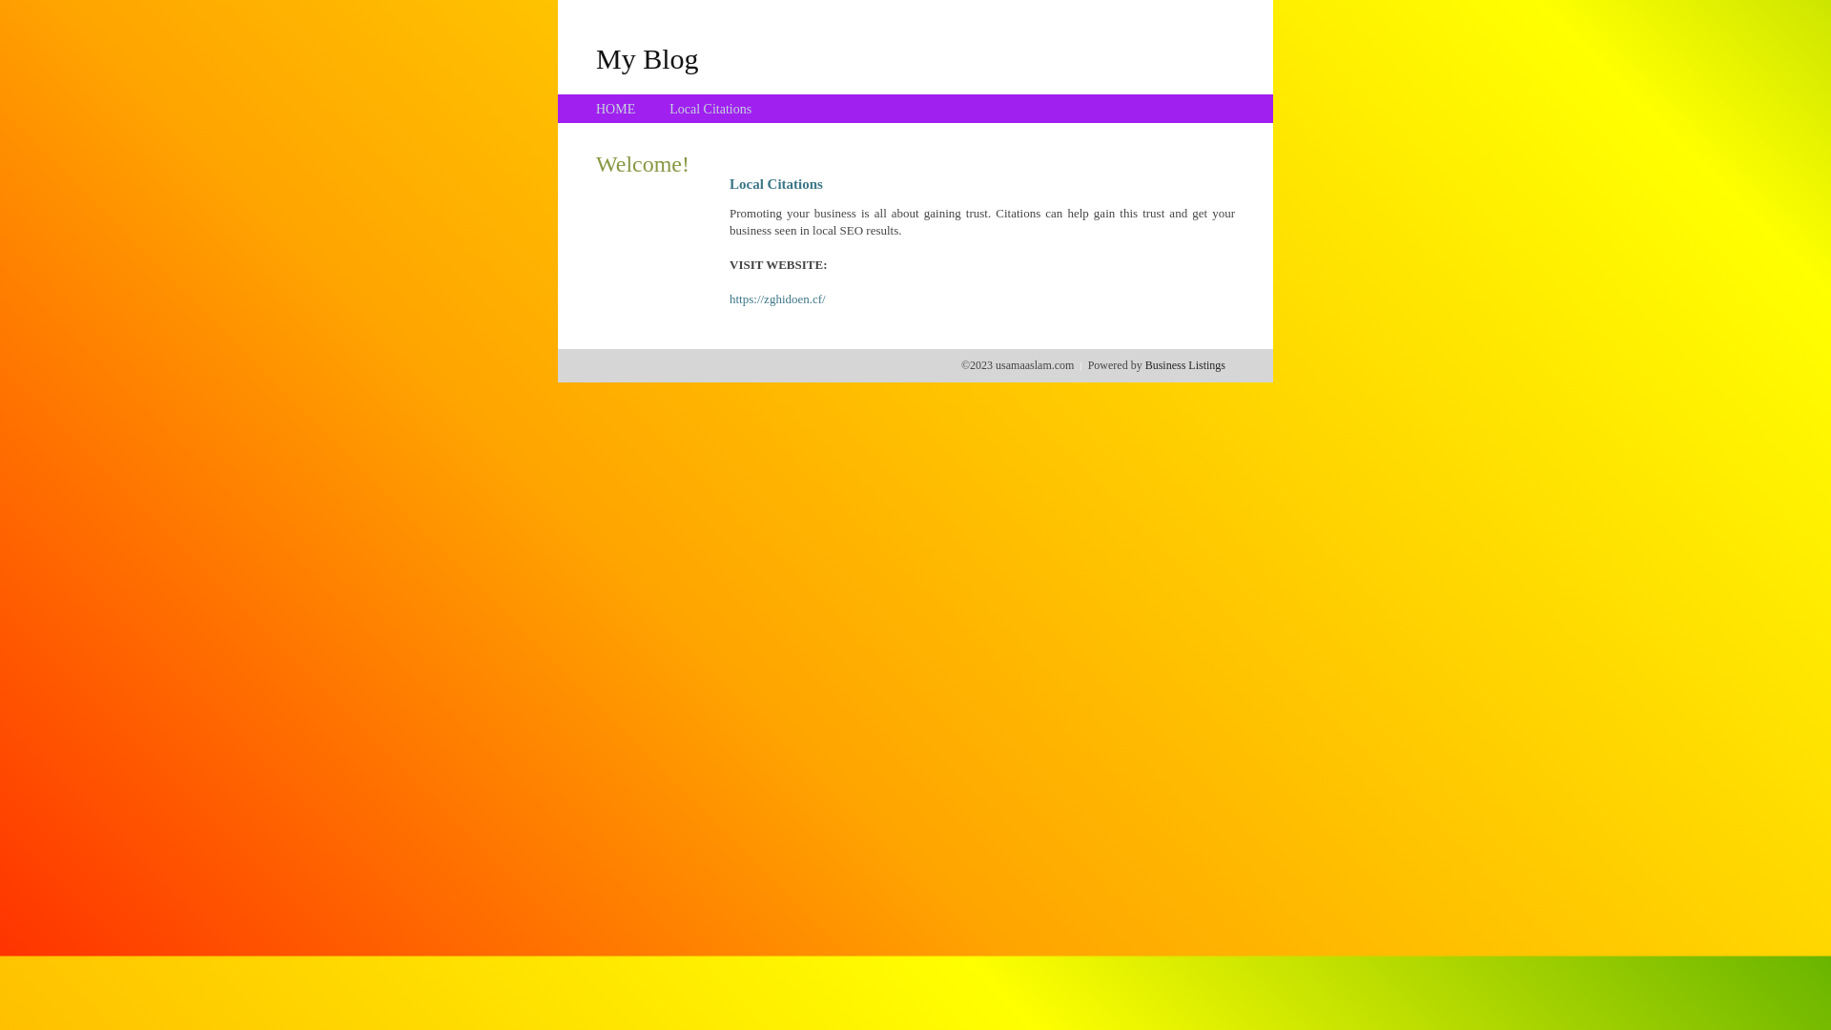 This screenshot has height=1030, width=1831. I want to click on Local Citations, so click(710, 109).